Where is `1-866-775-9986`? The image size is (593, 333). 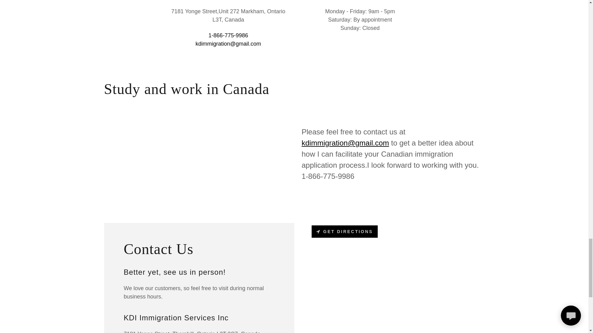
1-866-775-9986 is located at coordinates (228, 35).